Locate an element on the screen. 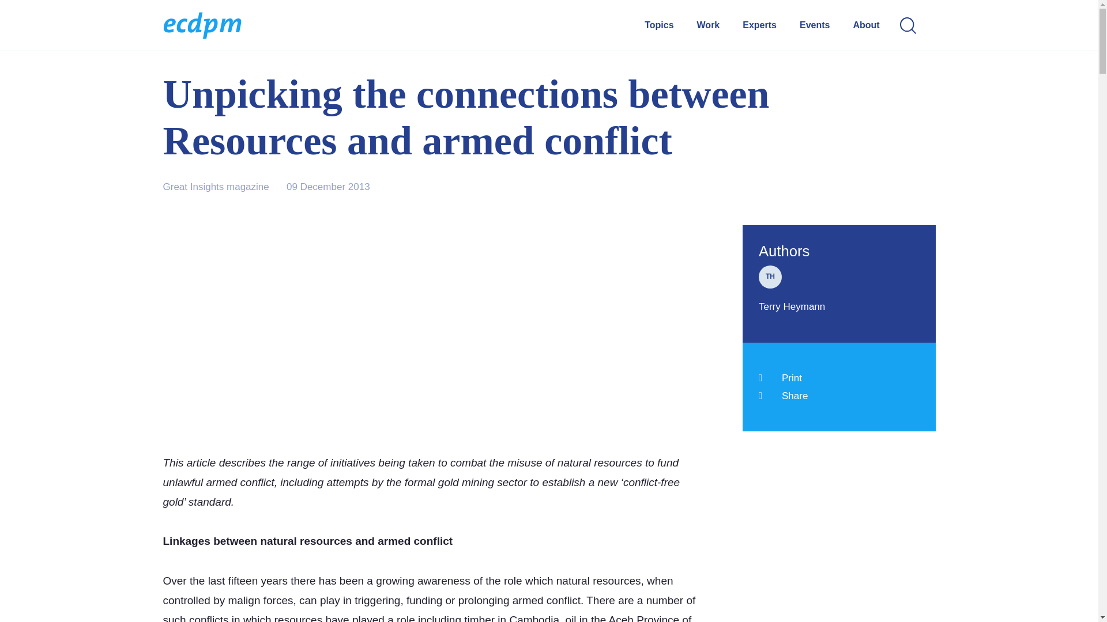 Image resolution: width=1107 pixels, height=622 pixels. About is located at coordinates (865, 25).